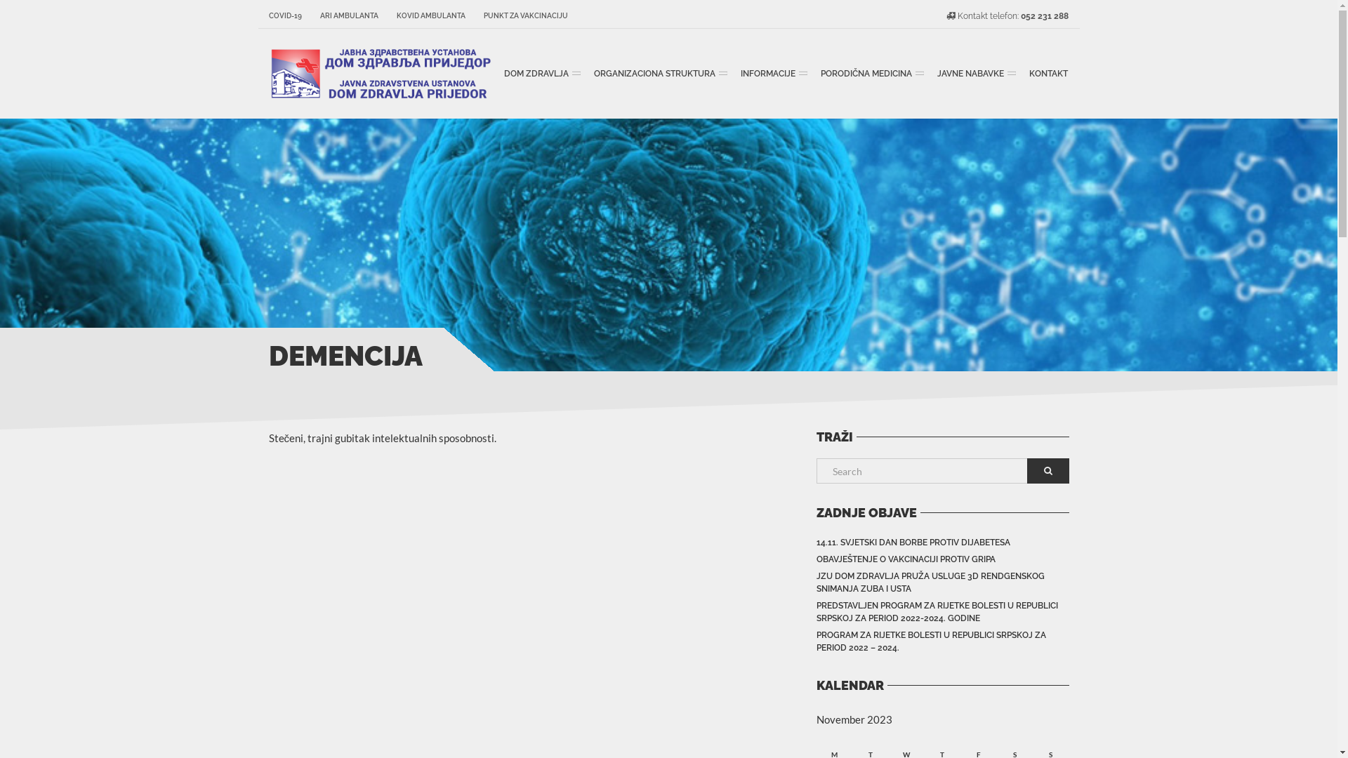 This screenshot has height=758, width=1348. I want to click on ARI AMBULANTA, so click(348, 16).